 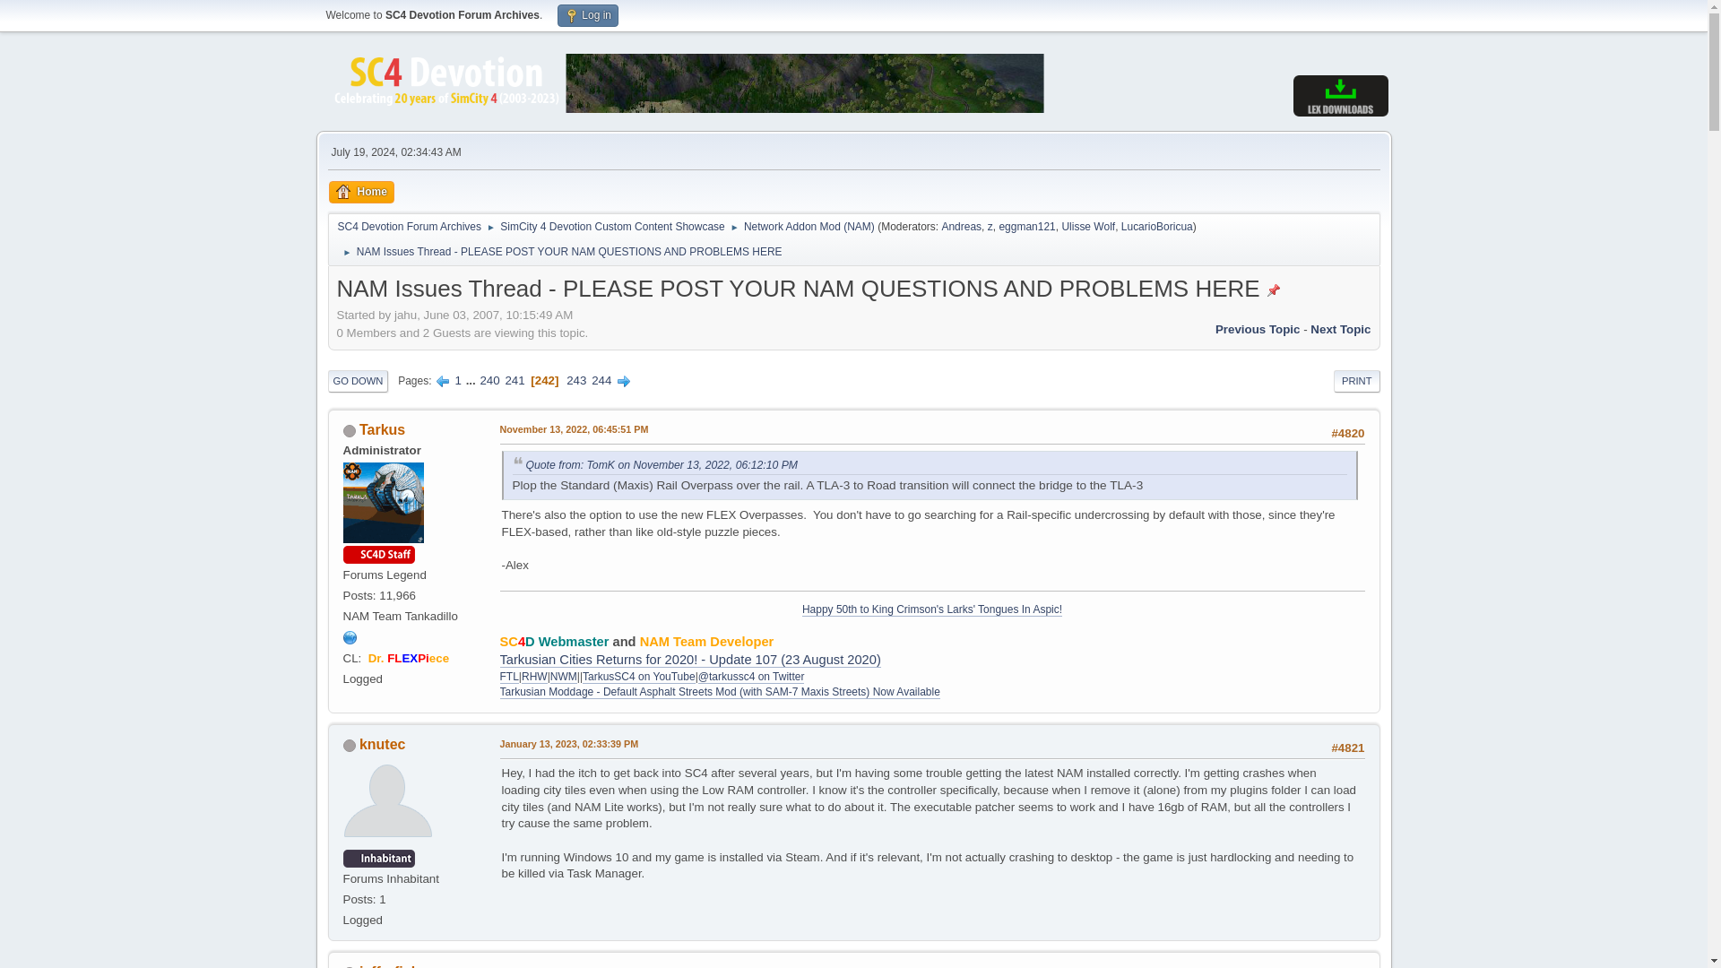 I want to click on View the profile of jeffryfisher, so click(x=396, y=966).